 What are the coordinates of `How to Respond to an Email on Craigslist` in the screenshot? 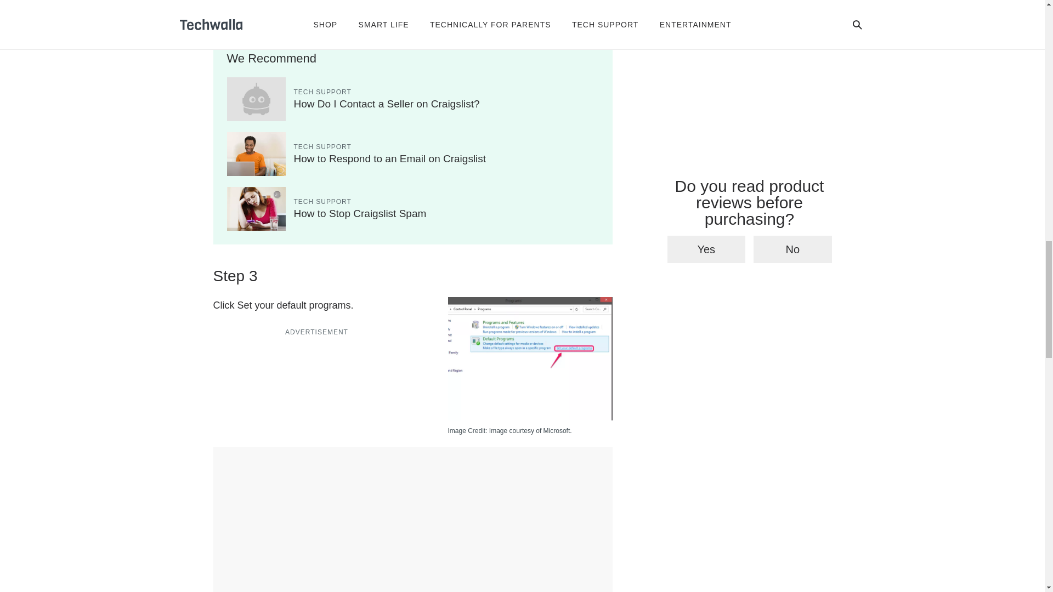 It's located at (390, 158).